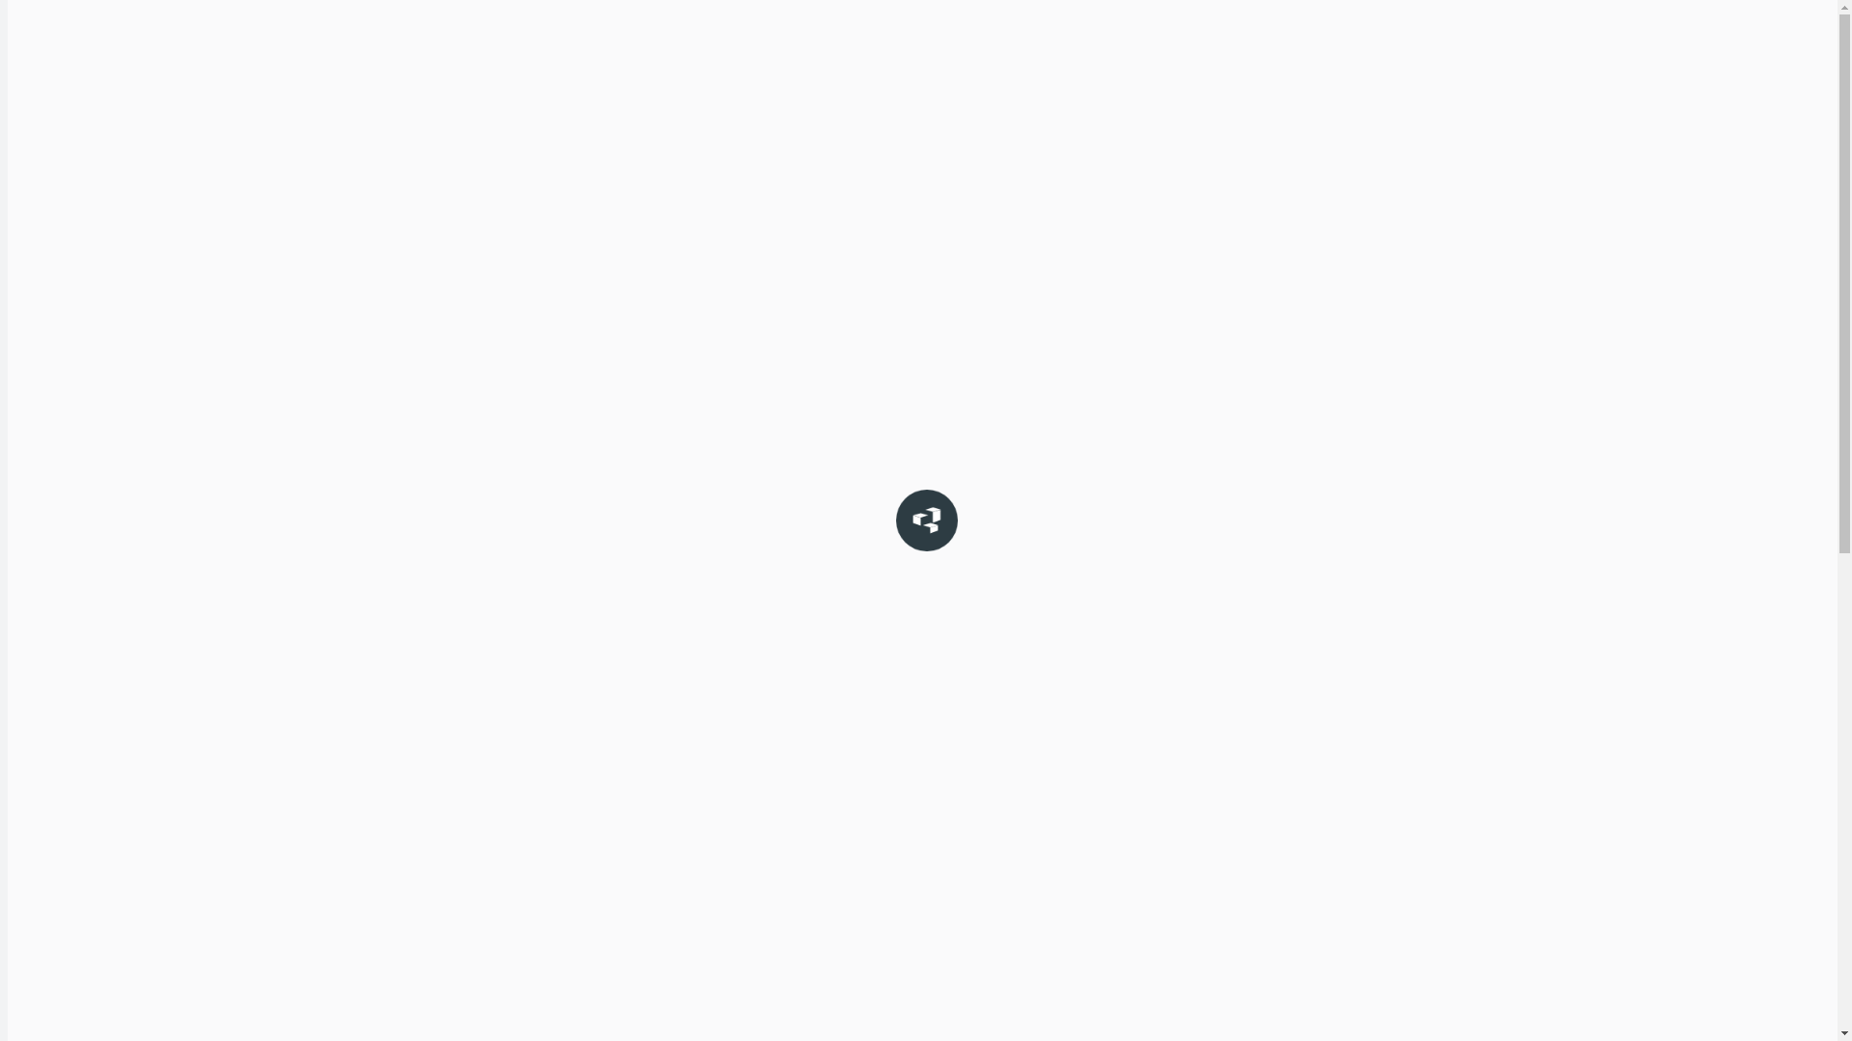 Image resolution: width=1852 pixels, height=1041 pixels. I want to click on Bod plaatsen, so click(929, 177).